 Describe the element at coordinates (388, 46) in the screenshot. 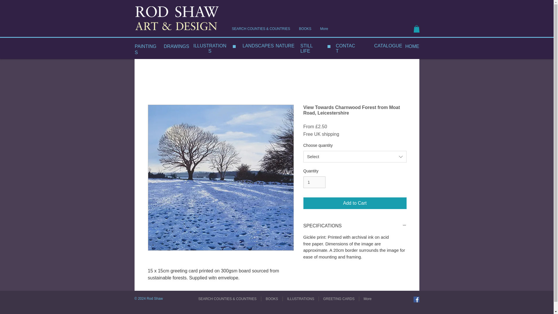

I see `CATALOGUE` at that location.